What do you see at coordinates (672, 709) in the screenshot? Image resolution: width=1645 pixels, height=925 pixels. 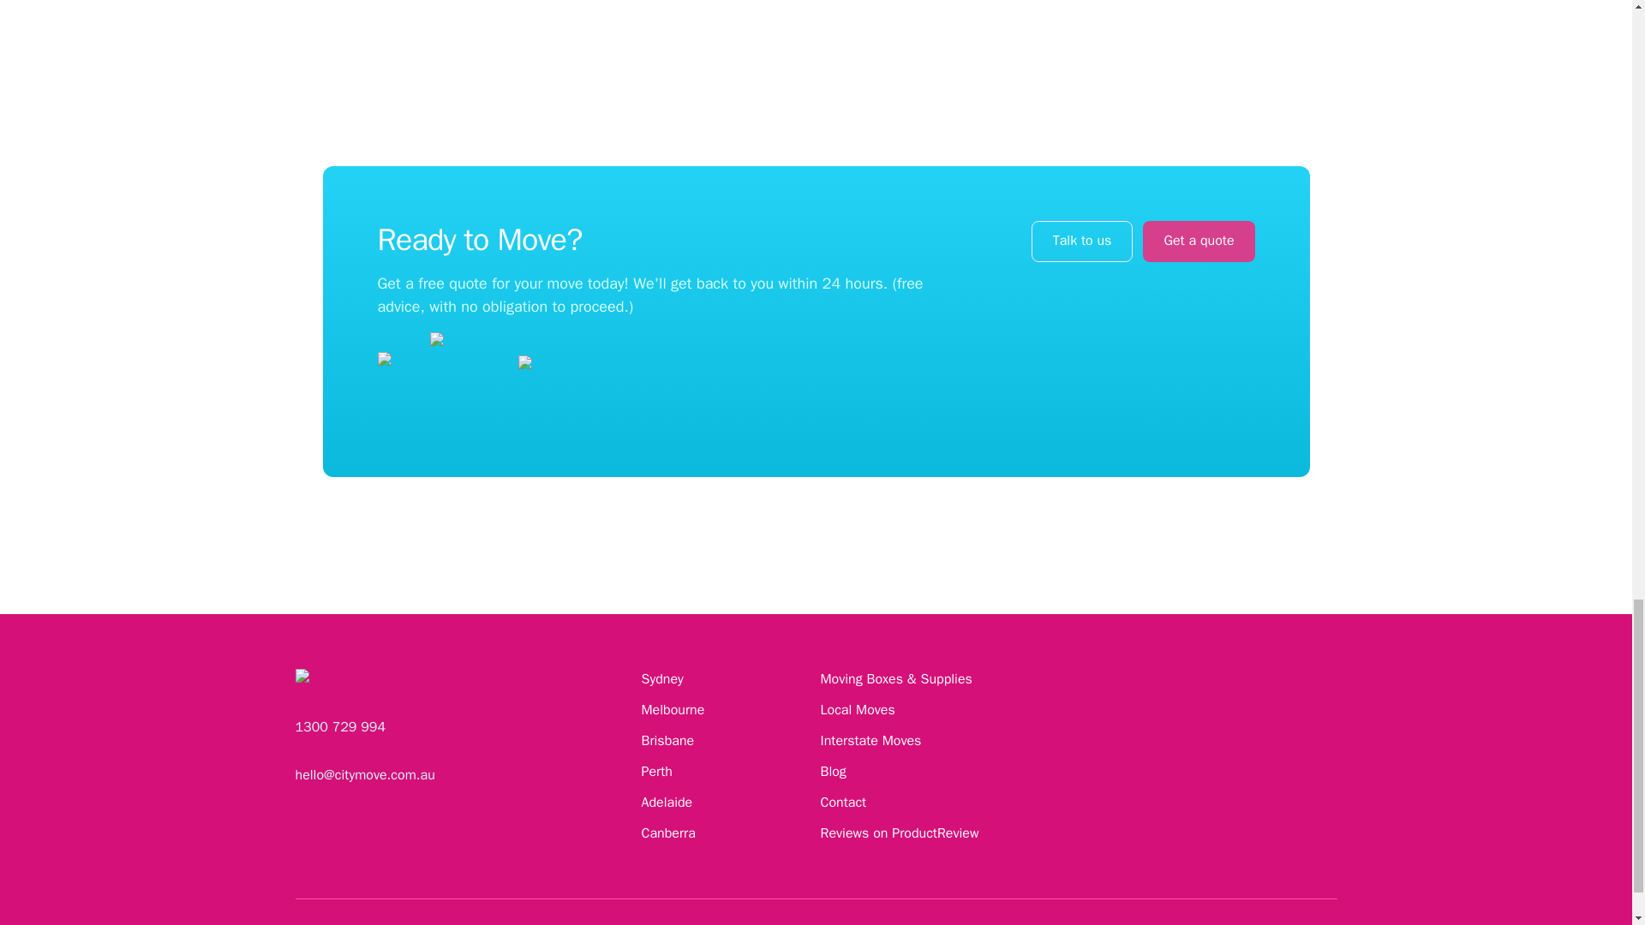 I see `Melbourne` at bounding box center [672, 709].